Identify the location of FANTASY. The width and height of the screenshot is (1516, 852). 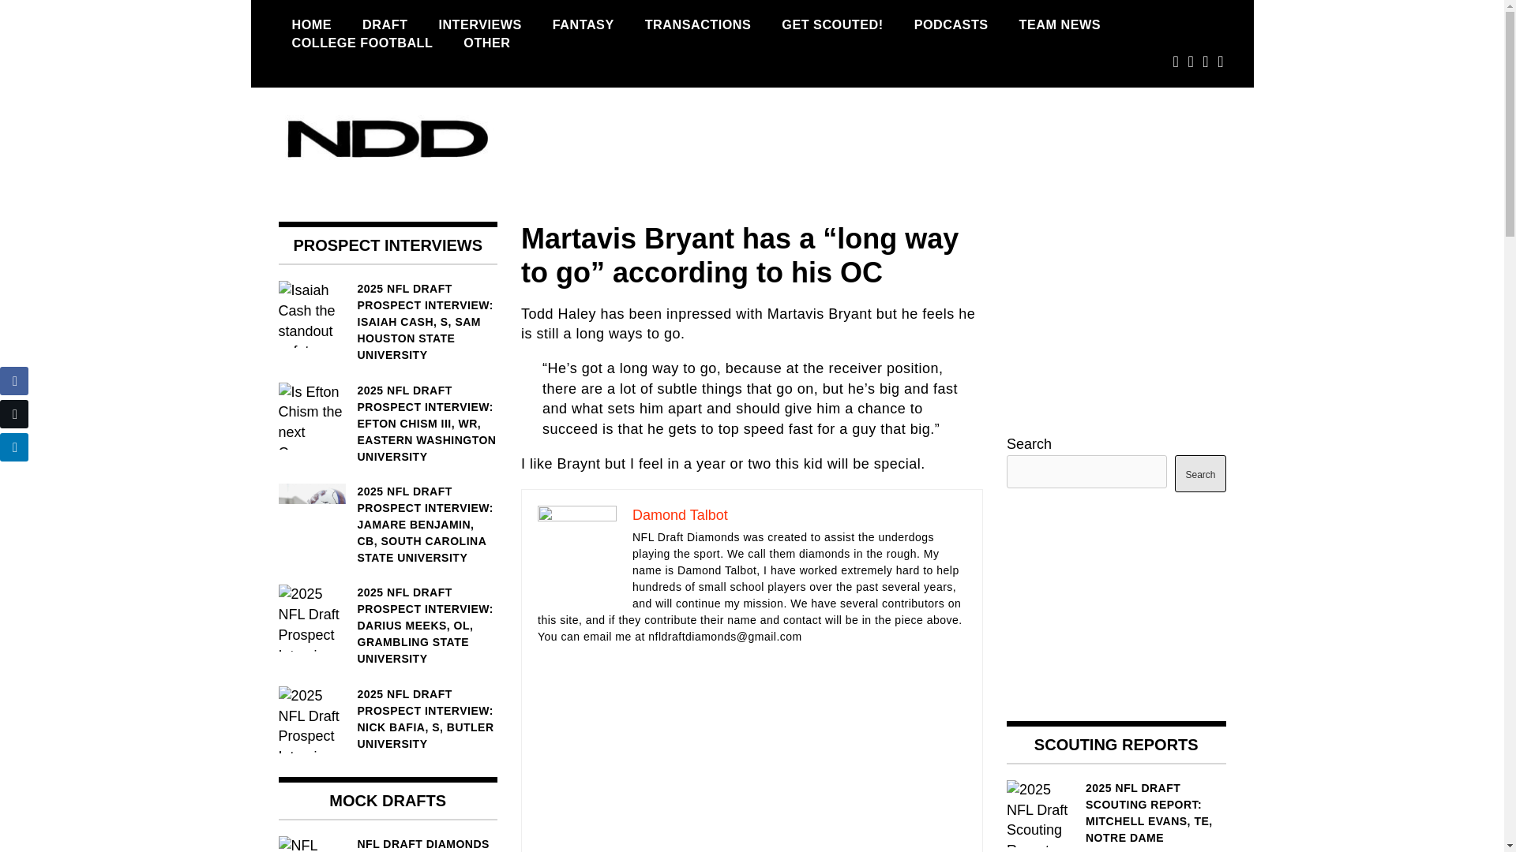
(583, 24).